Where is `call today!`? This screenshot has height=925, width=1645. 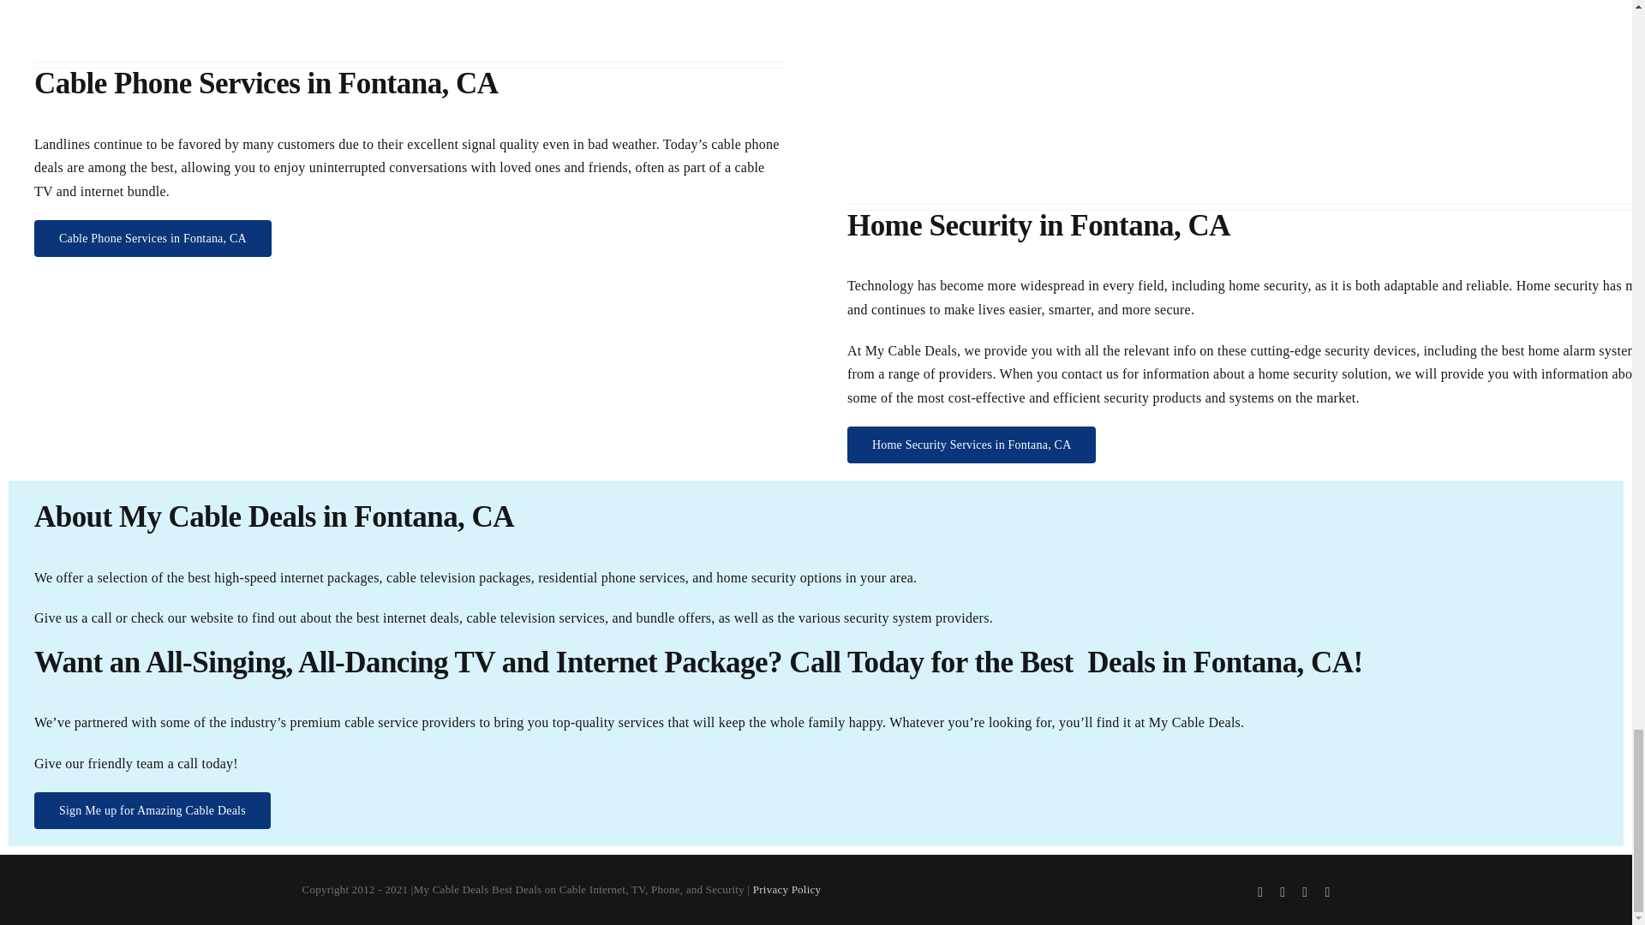 call today! is located at coordinates (207, 763).